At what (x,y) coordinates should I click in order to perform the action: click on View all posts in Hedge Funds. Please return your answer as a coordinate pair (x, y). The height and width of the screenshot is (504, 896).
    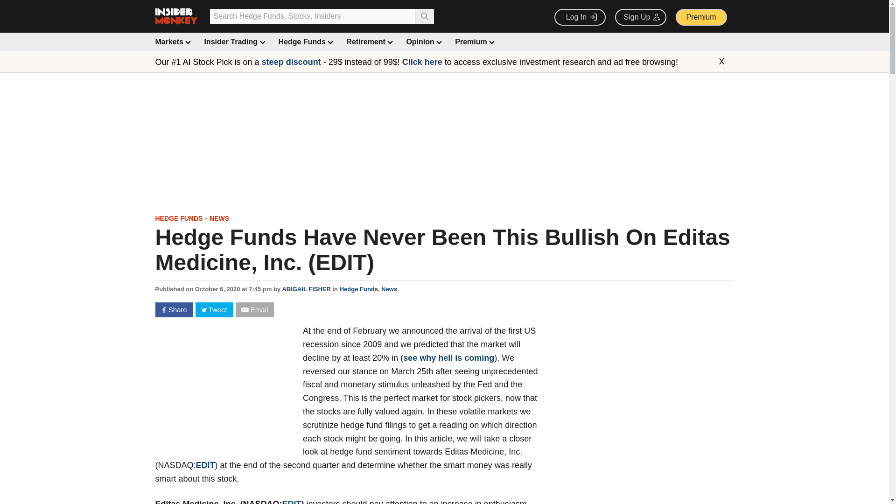
    Looking at the image, I should click on (358, 289).